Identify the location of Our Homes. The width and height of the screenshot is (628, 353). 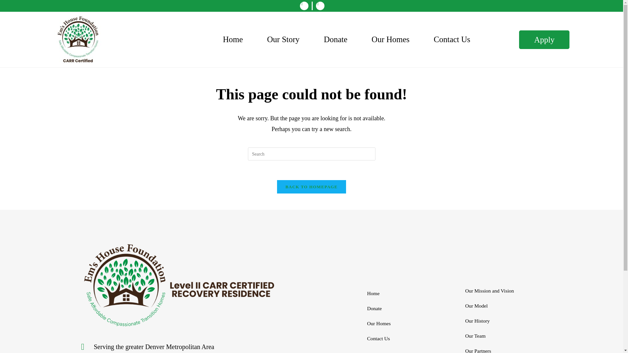
(390, 39).